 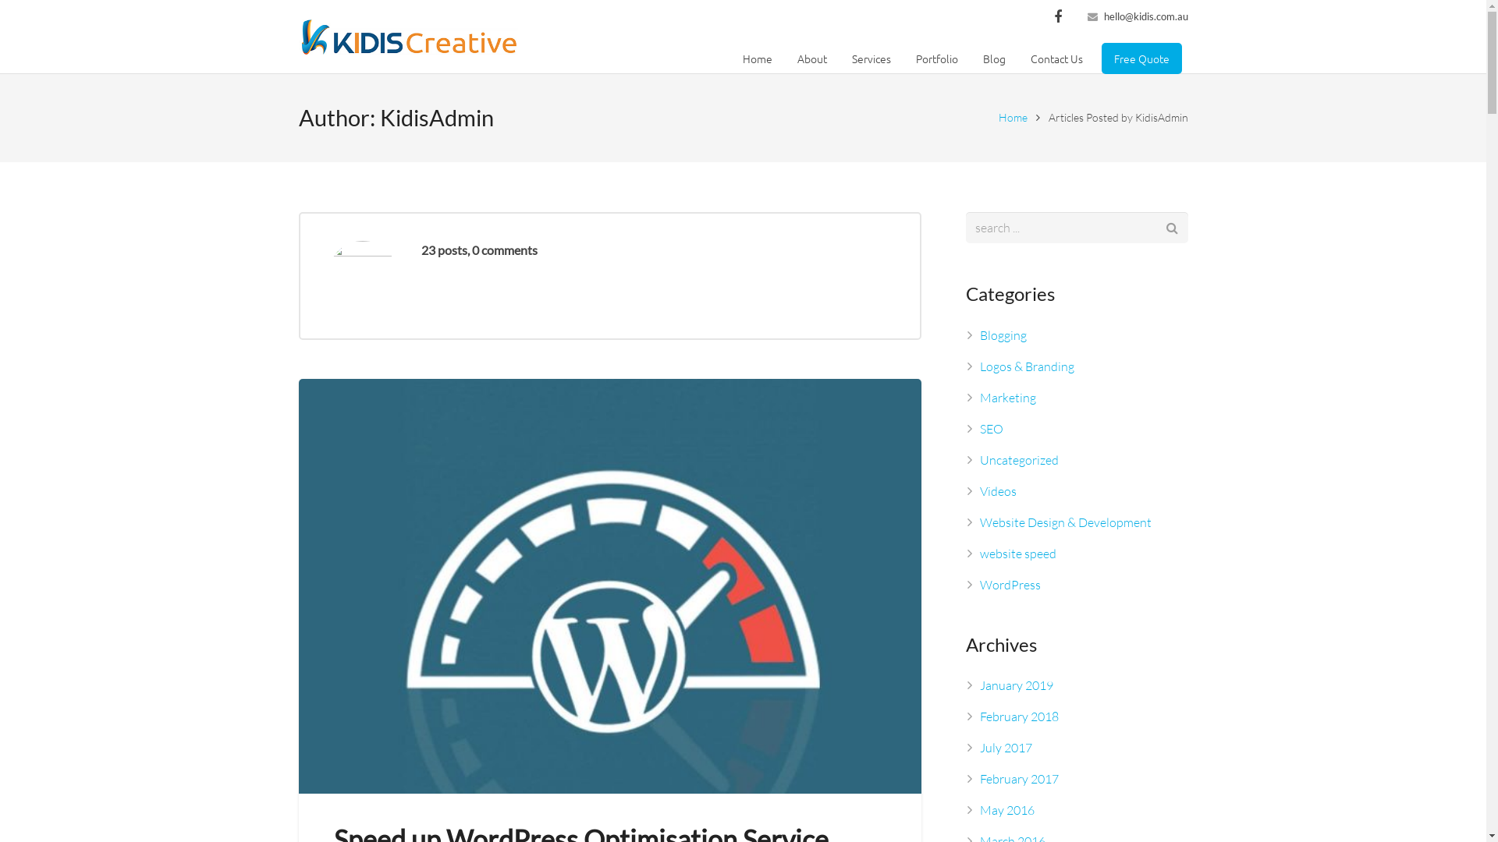 What do you see at coordinates (812, 58) in the screenshot?
I see `About` at bounding box center [812, 58].